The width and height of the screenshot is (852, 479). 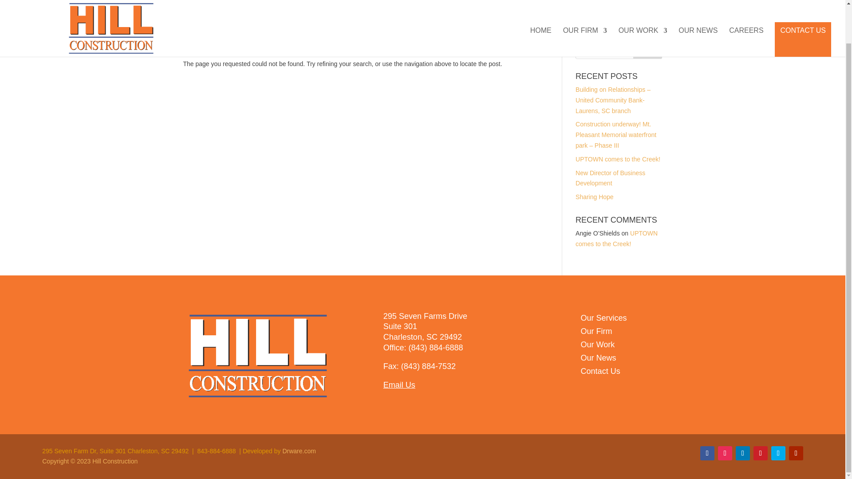 I want to click on HOME, so click(x=540, y=7).